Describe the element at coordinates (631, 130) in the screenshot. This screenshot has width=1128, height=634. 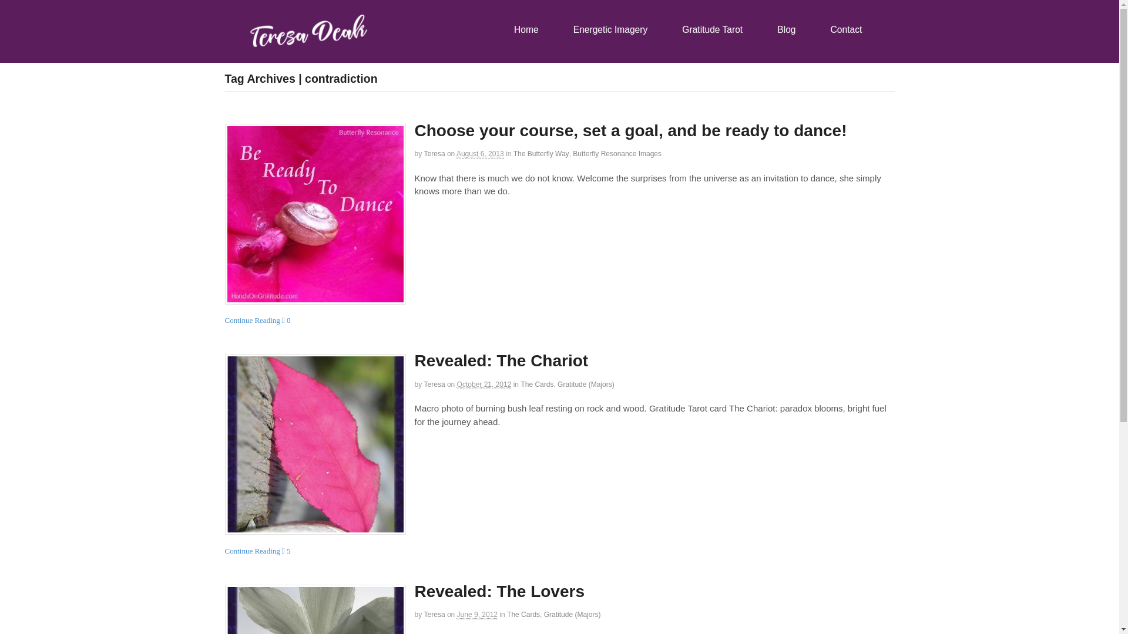
I see `Choose your course, set a goal, and be ready to dance!` at that location.